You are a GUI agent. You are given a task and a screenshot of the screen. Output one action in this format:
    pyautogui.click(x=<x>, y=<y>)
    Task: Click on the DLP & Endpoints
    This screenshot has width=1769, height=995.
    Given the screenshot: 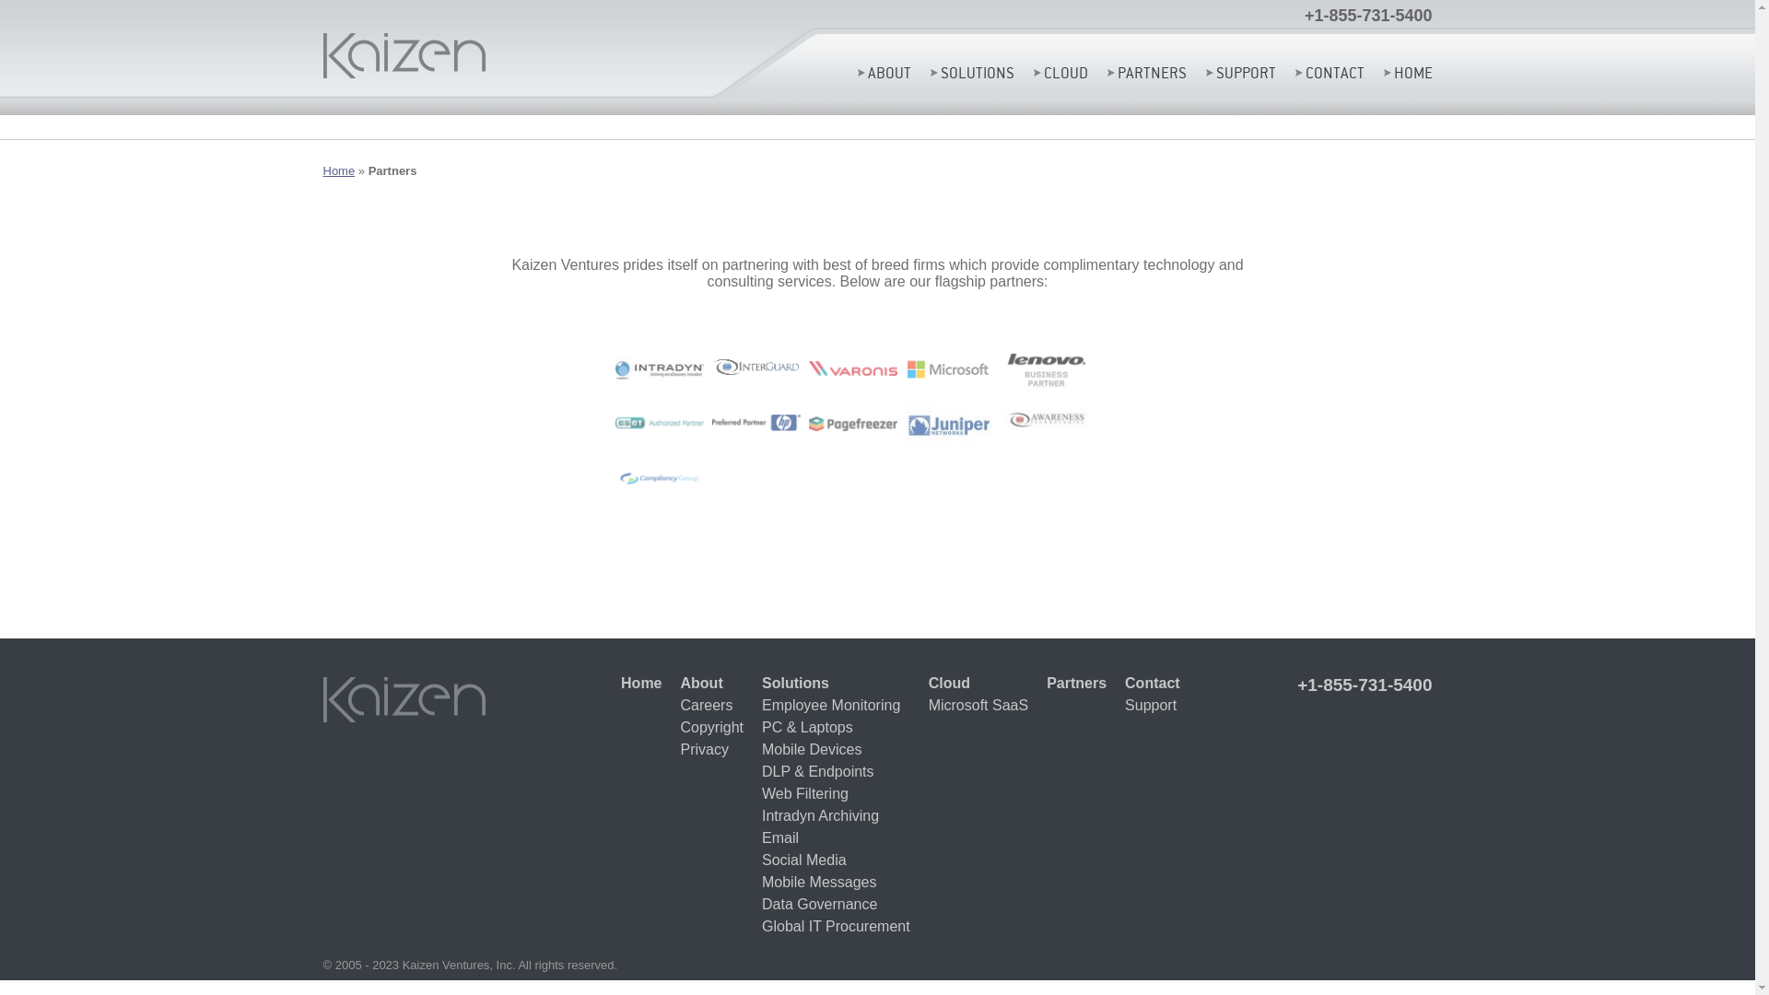 What is the action you would take?
    pyautogui.click(x=836, y=772)
    